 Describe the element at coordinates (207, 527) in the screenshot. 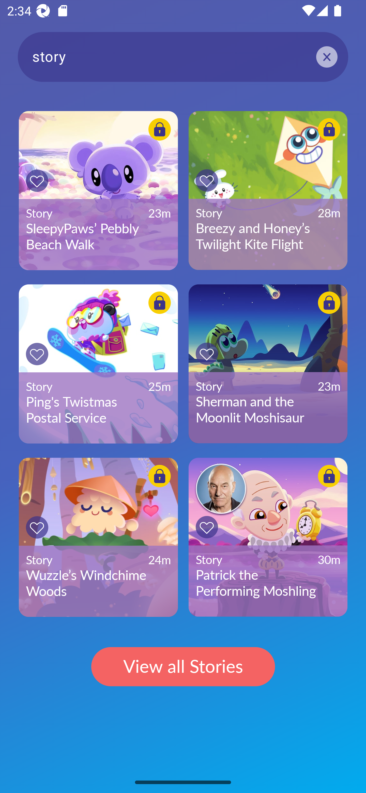

I see `Button` at that location.